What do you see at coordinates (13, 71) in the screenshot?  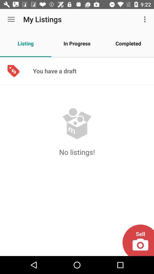 I see `select the icon which  is left to you have a draft` at bounding box center [13, 71].